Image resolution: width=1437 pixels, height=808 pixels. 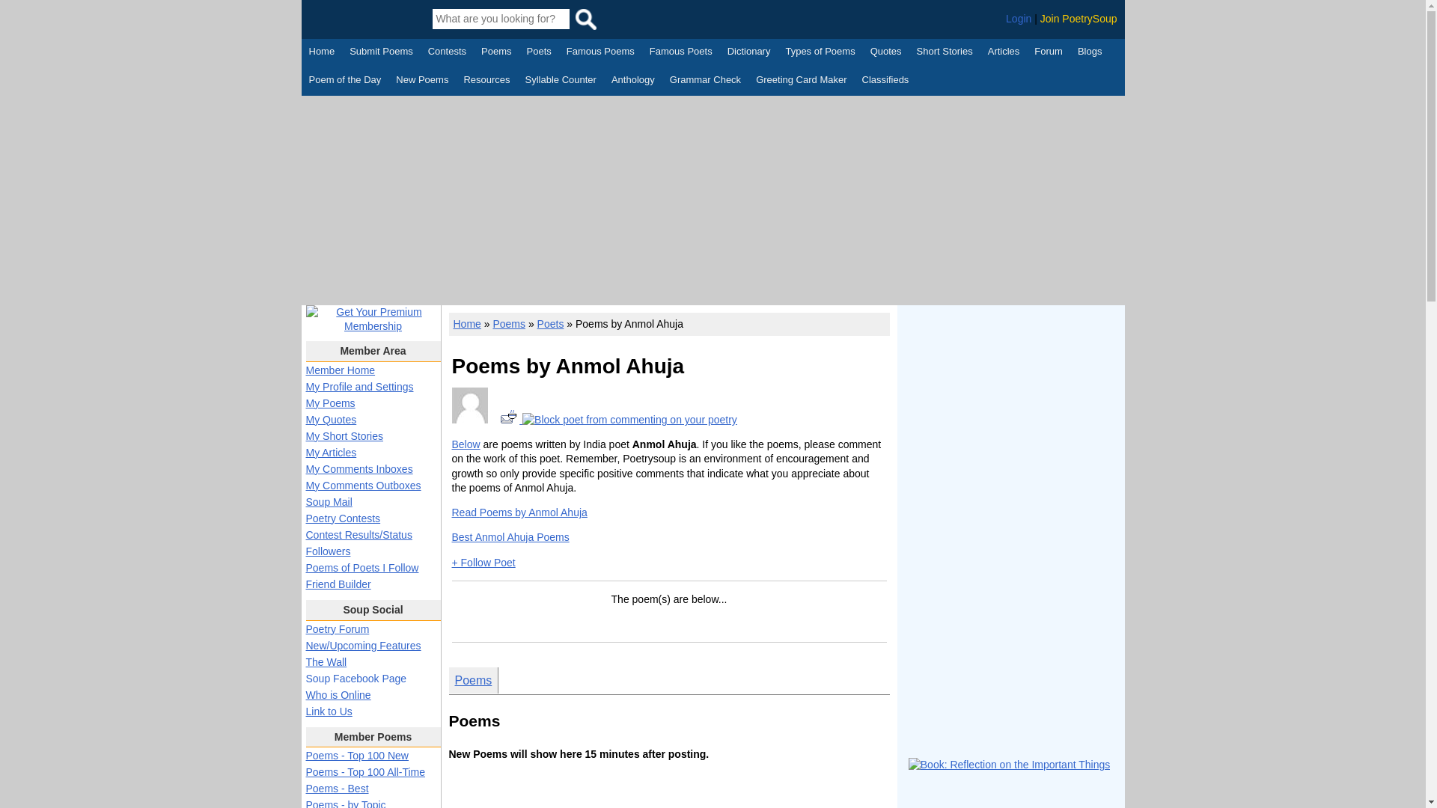 I want to click on Member Home, so click(x=340, y=370).